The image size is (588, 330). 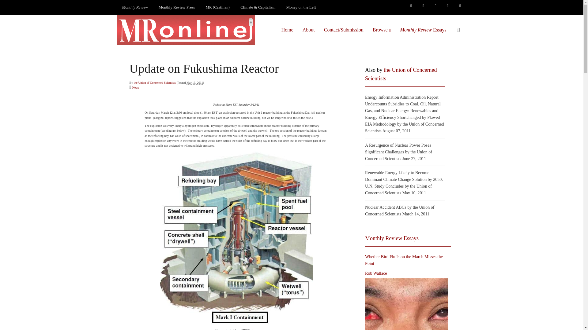 What do you see at coordinates (301, 7) in the screenshot?
I see `Money on the Left` at bounding box center [301, 7].